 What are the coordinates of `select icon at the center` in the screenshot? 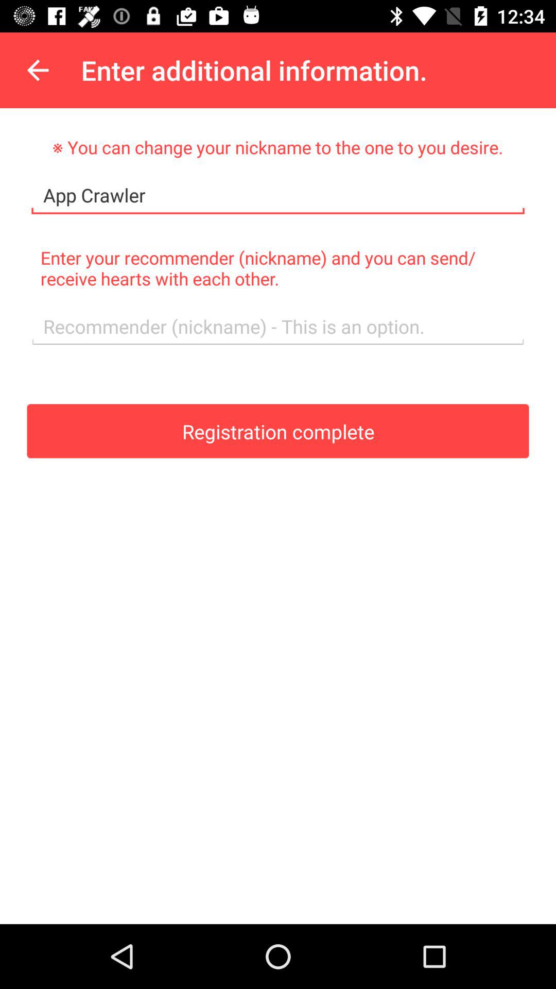 It's located at (278, 431).